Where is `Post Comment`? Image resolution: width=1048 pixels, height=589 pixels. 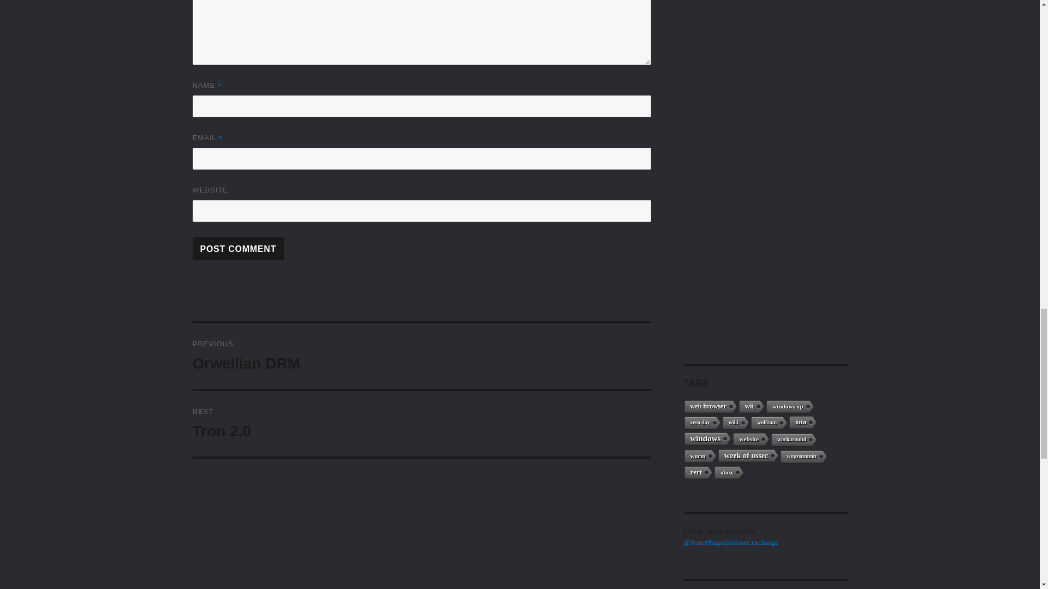 Post Comment is located at coordinates (238, 249).